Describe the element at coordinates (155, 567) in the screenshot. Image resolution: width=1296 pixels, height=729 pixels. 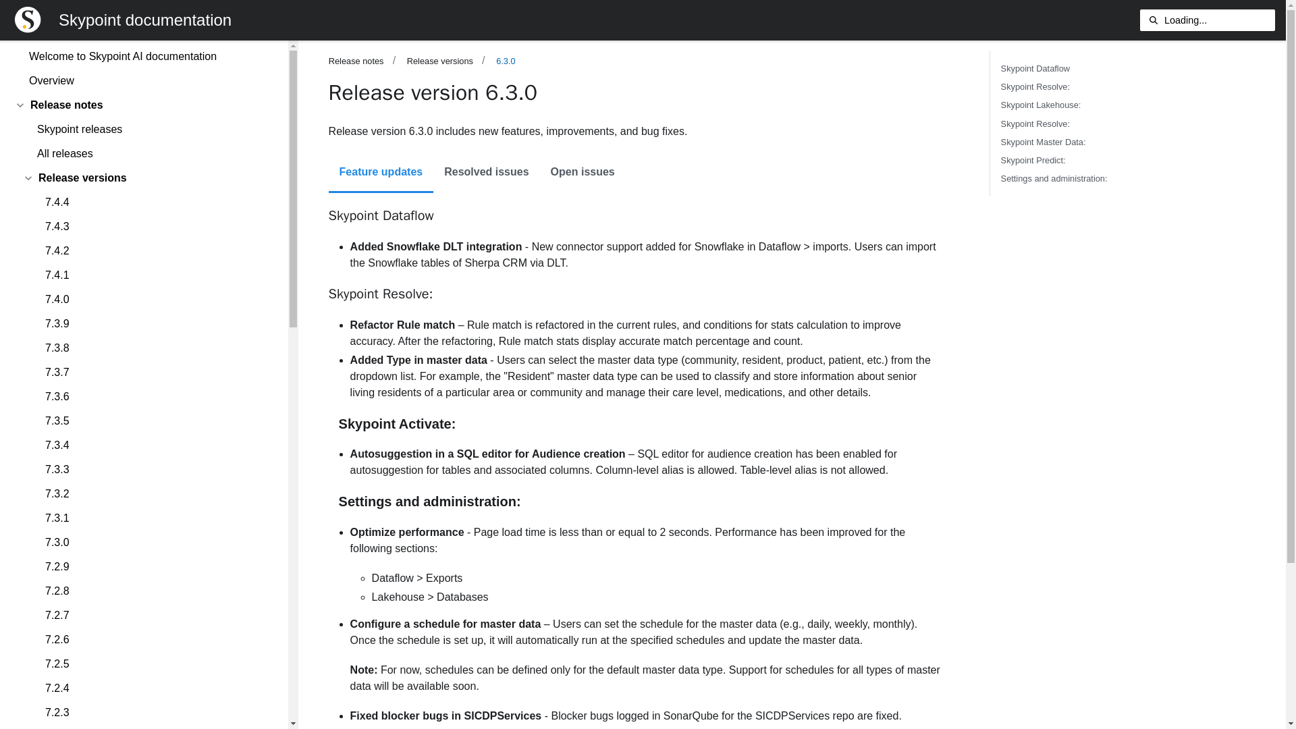
I see `7.2.9` at that location.